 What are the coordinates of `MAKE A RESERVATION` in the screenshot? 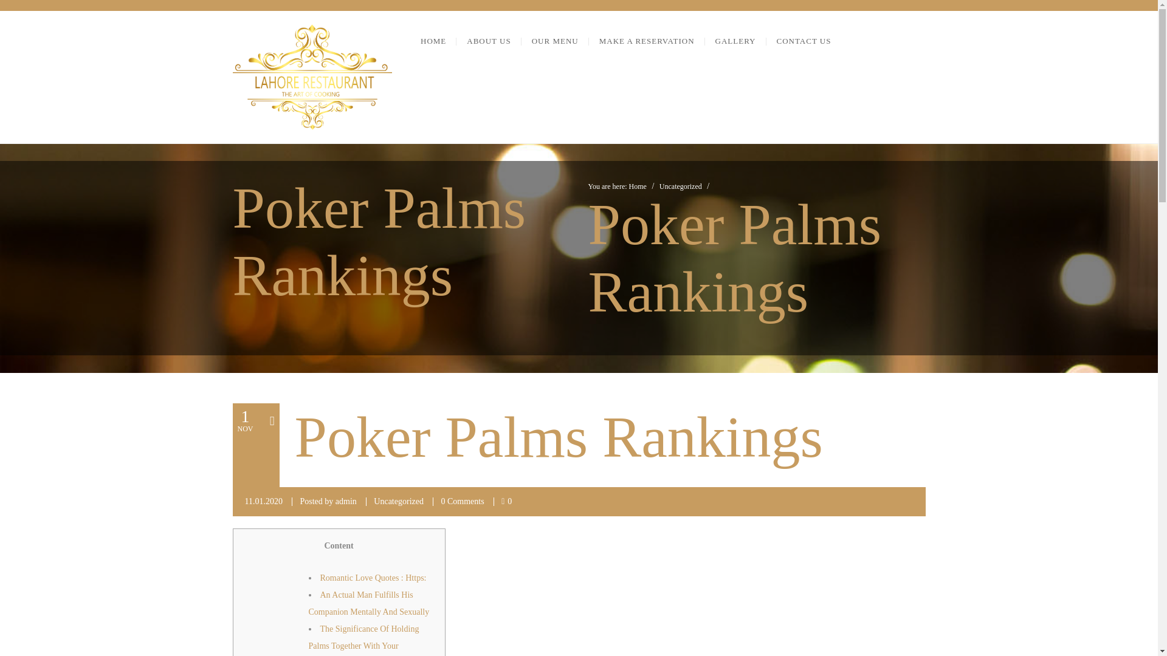 It's located at (647, 41).